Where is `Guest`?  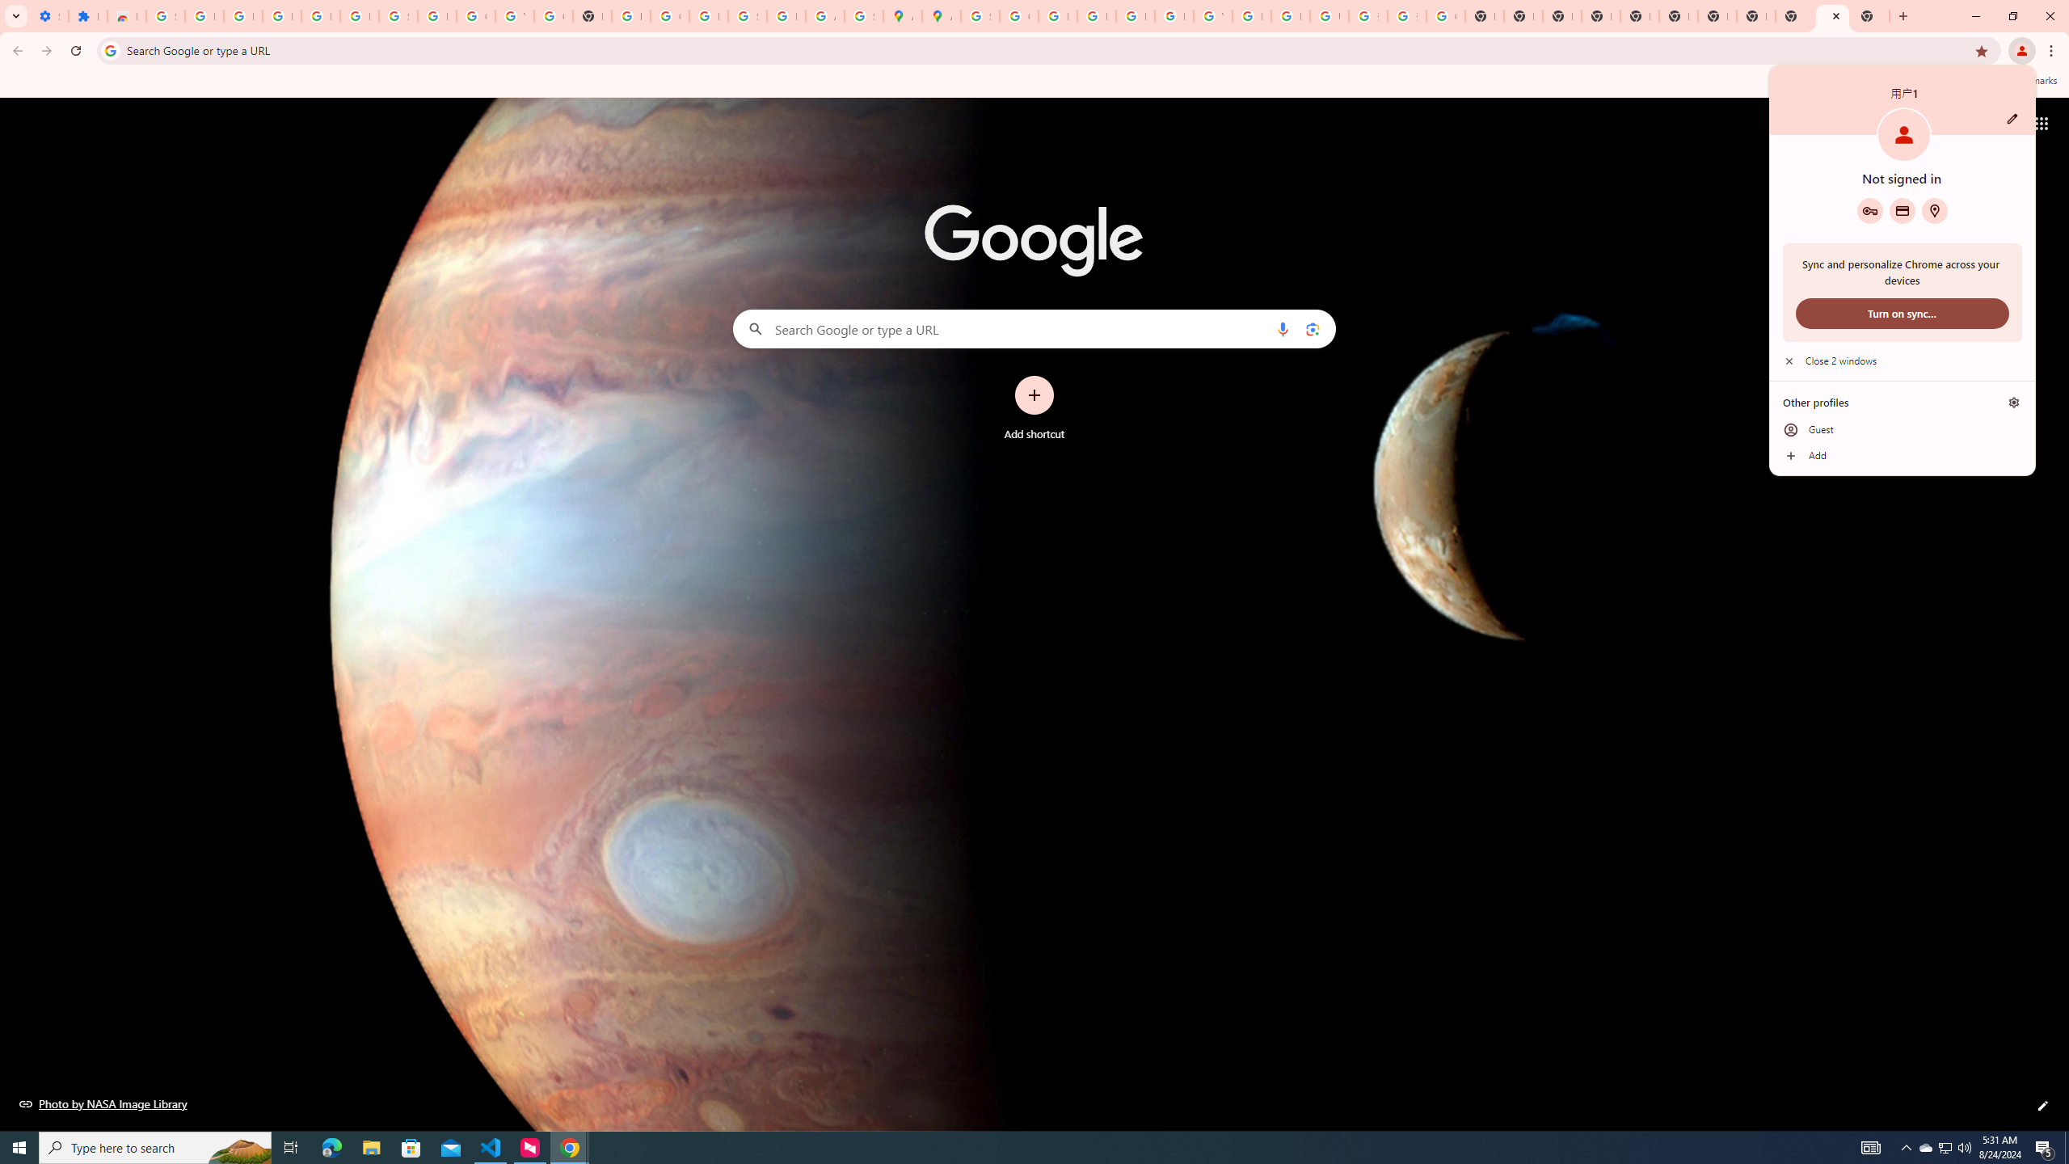 Guest is located at coordinates (1903, 430).